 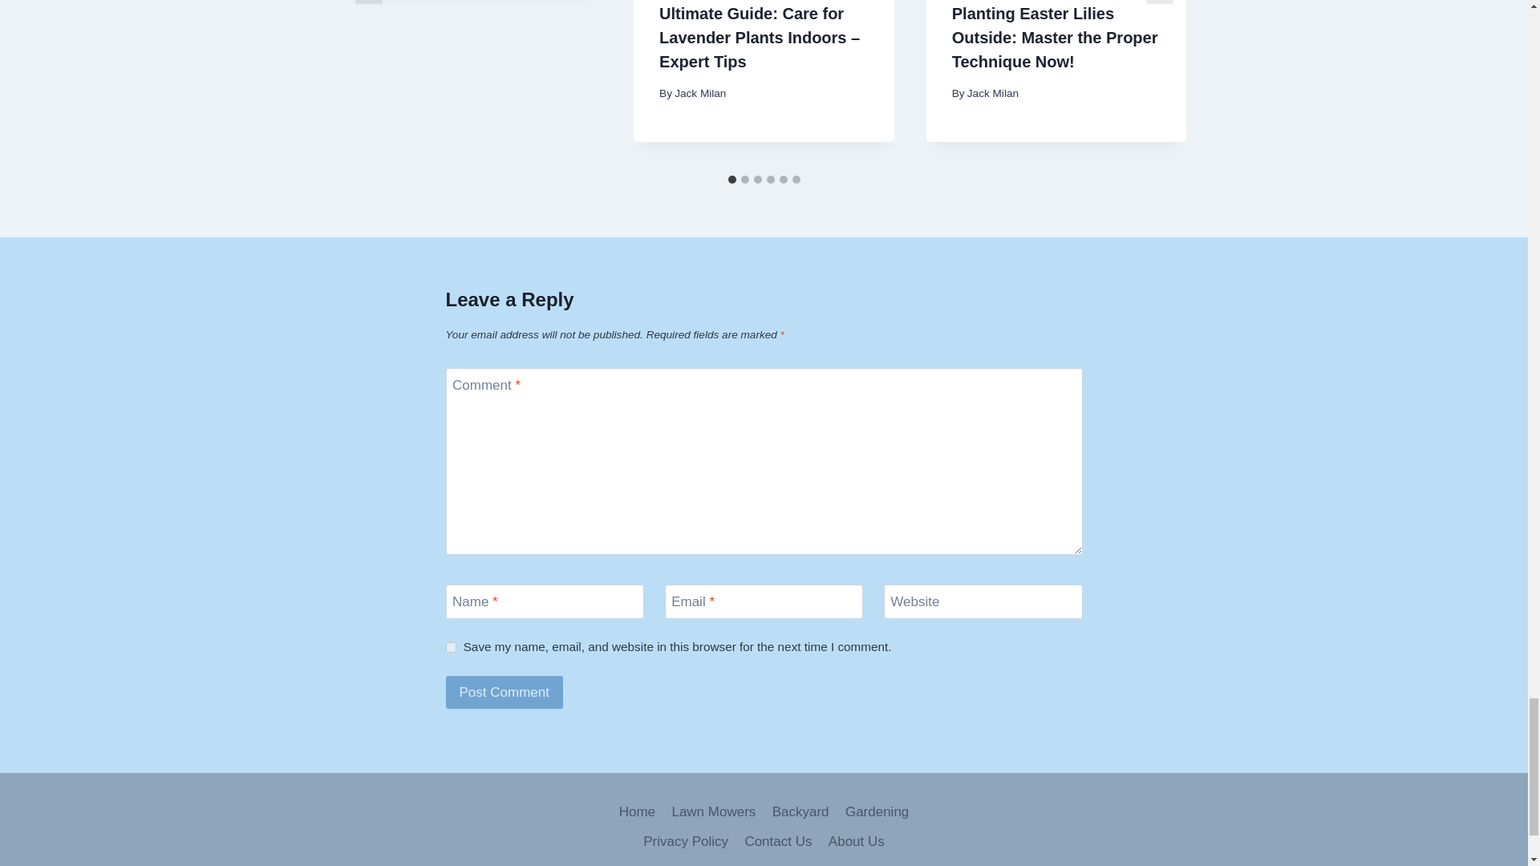 I want to click on Post Comment, so click(x=505, y=693).